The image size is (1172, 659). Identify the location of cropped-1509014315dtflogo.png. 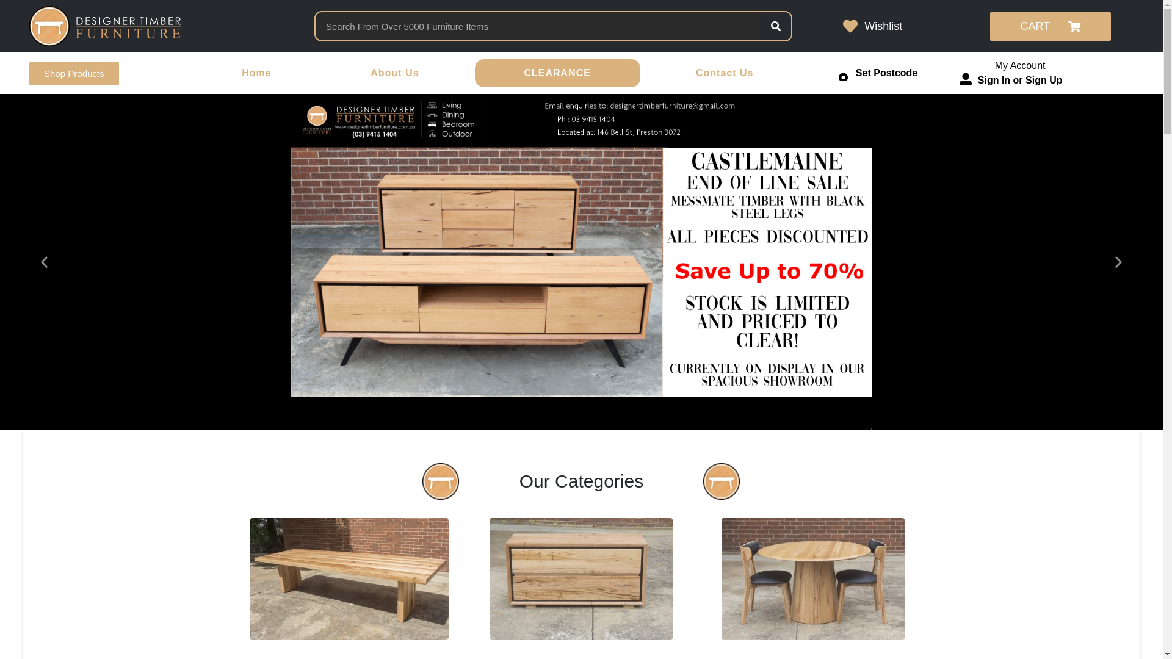
(722, 481).